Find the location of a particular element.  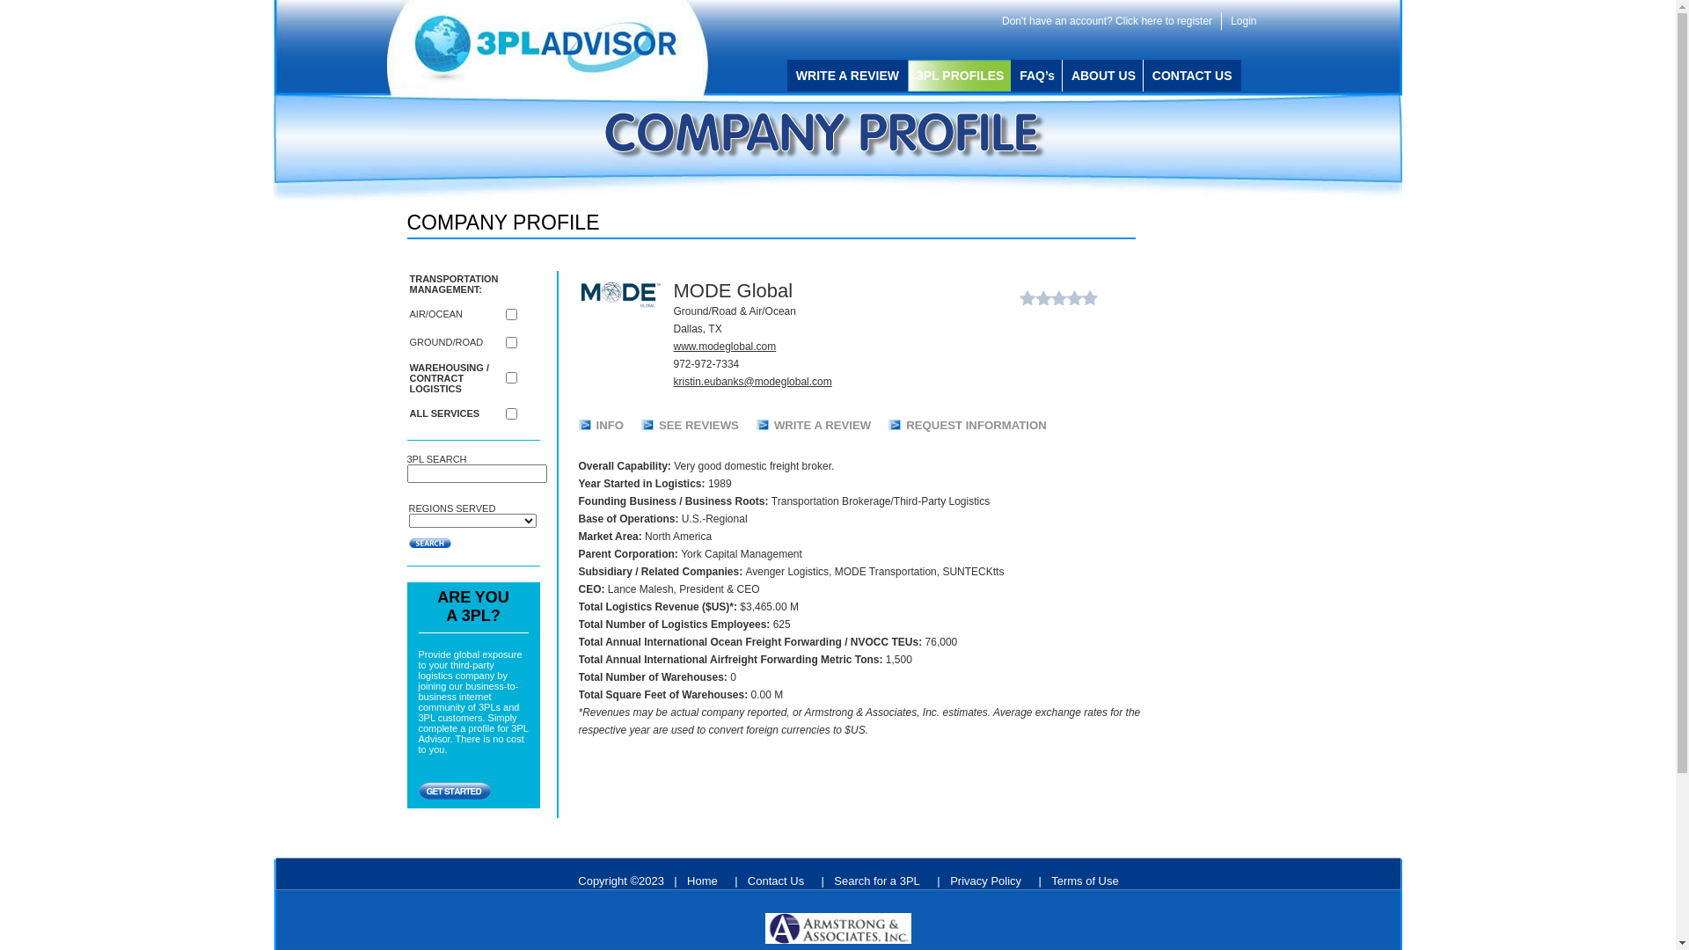

SEE REVIEWS is located at coordinates (698, 426).